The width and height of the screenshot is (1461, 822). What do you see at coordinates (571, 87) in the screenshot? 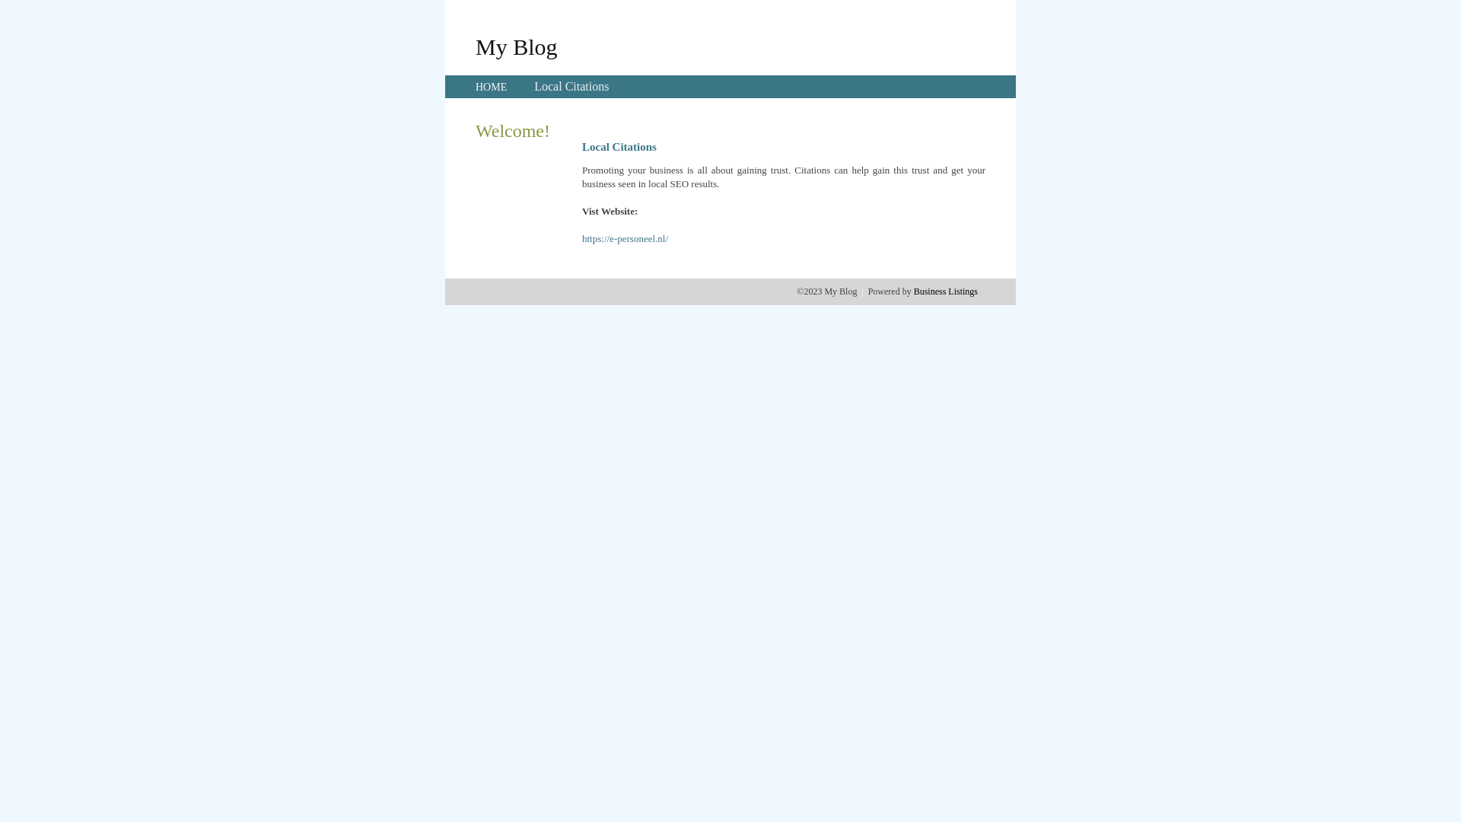
I see `Local Citations` at bounding box center [571, 87].